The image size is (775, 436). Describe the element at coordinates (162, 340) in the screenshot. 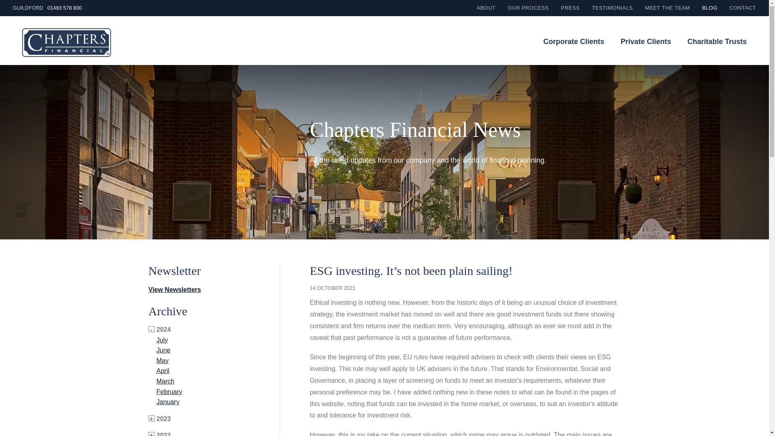

I see `July` at that location.